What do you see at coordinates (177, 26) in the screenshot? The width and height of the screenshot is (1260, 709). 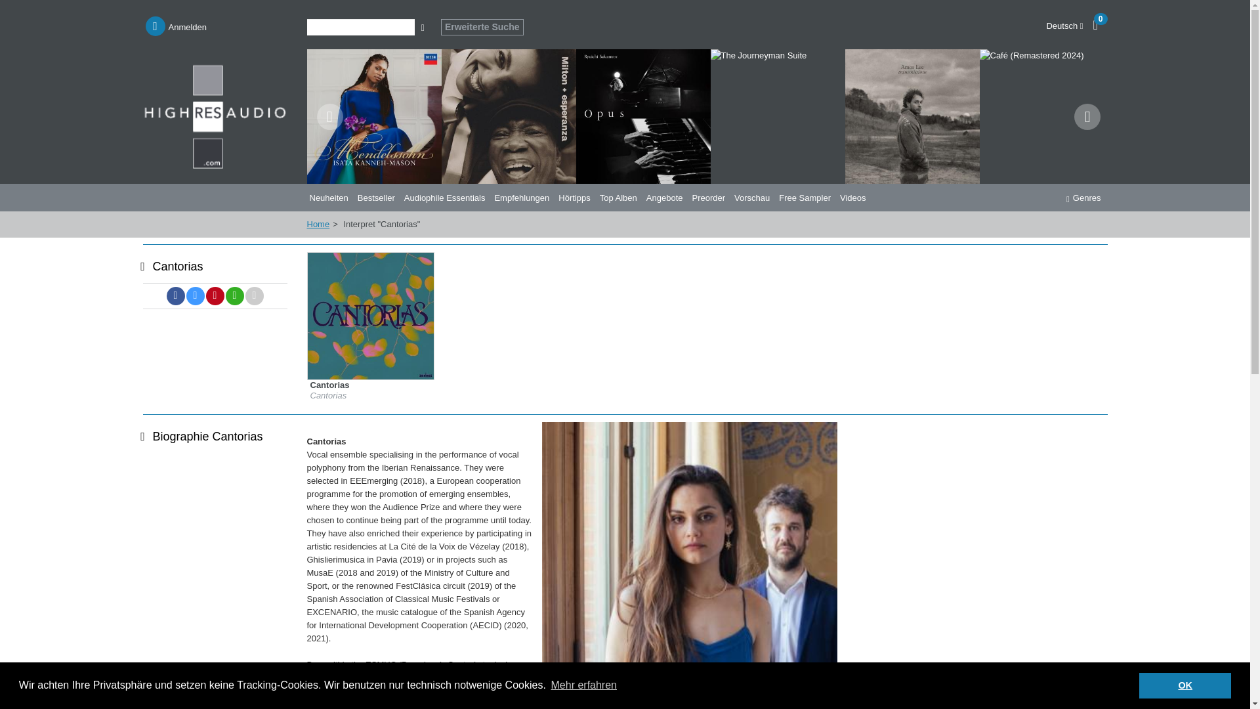 I see `Anmelden` at bounding box center [177, 26].